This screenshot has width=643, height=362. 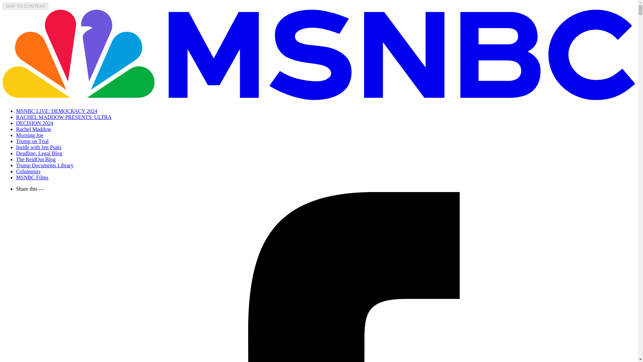 I want to click on Deadline: Legal Blog, so click(x=39, y=153).